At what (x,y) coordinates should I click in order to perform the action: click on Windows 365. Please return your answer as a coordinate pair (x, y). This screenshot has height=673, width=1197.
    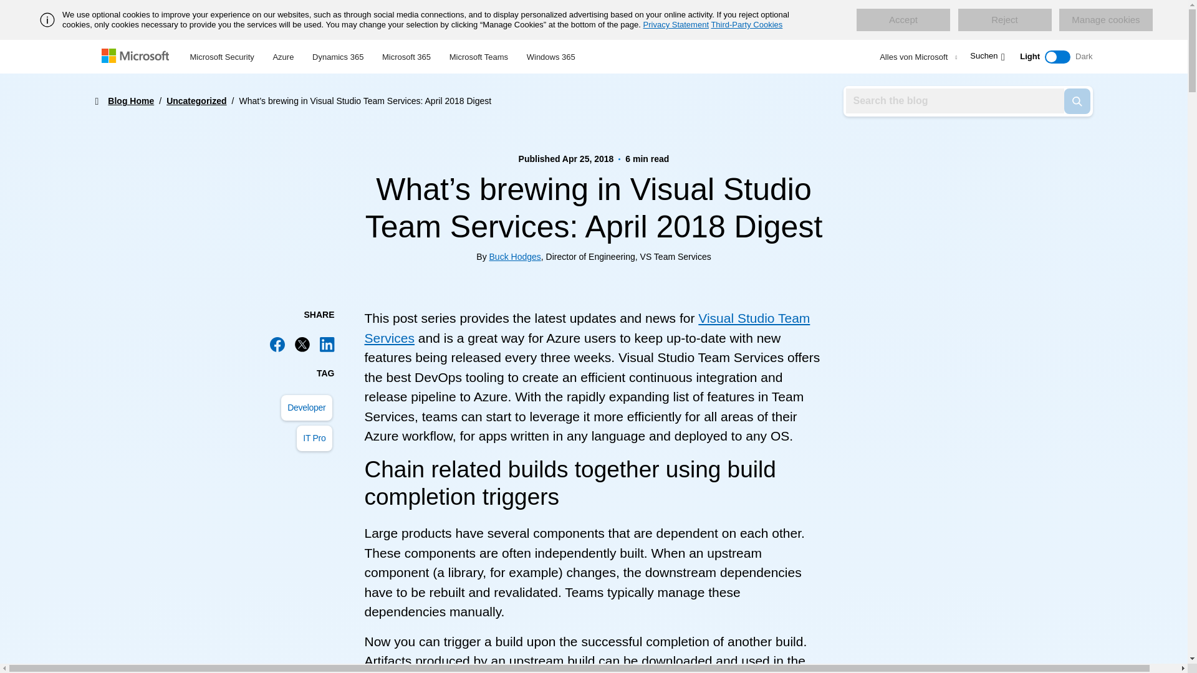
    Looking at the image, I should click on (550, 55).